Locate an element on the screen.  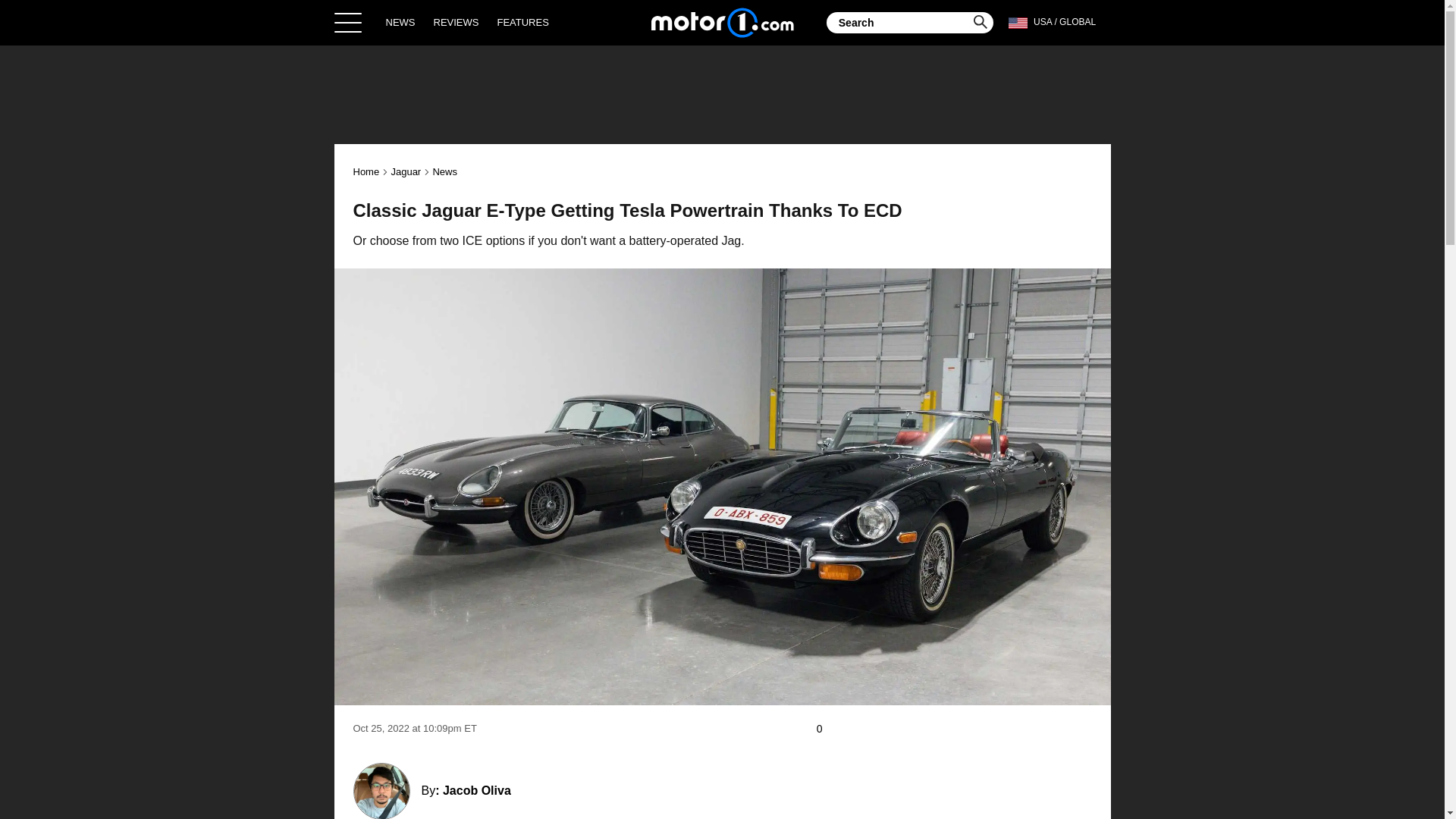
REVIEWS is located at coordinates (457, 22).